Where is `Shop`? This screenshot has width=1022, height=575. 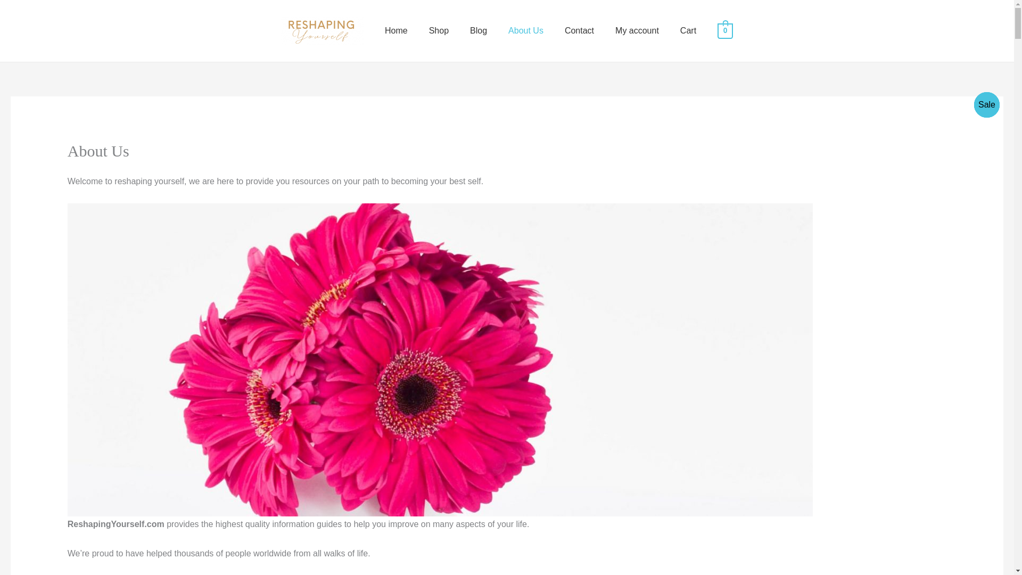 Shop is located at coordinates (439, 30).